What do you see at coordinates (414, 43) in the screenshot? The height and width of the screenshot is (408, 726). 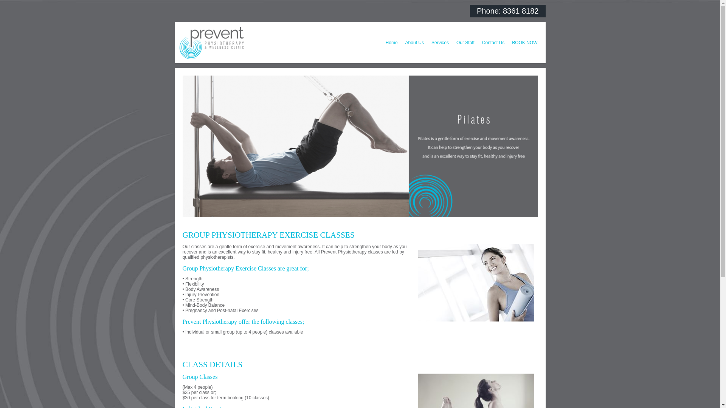 I see `About Us` at bounding box center [414, 43].